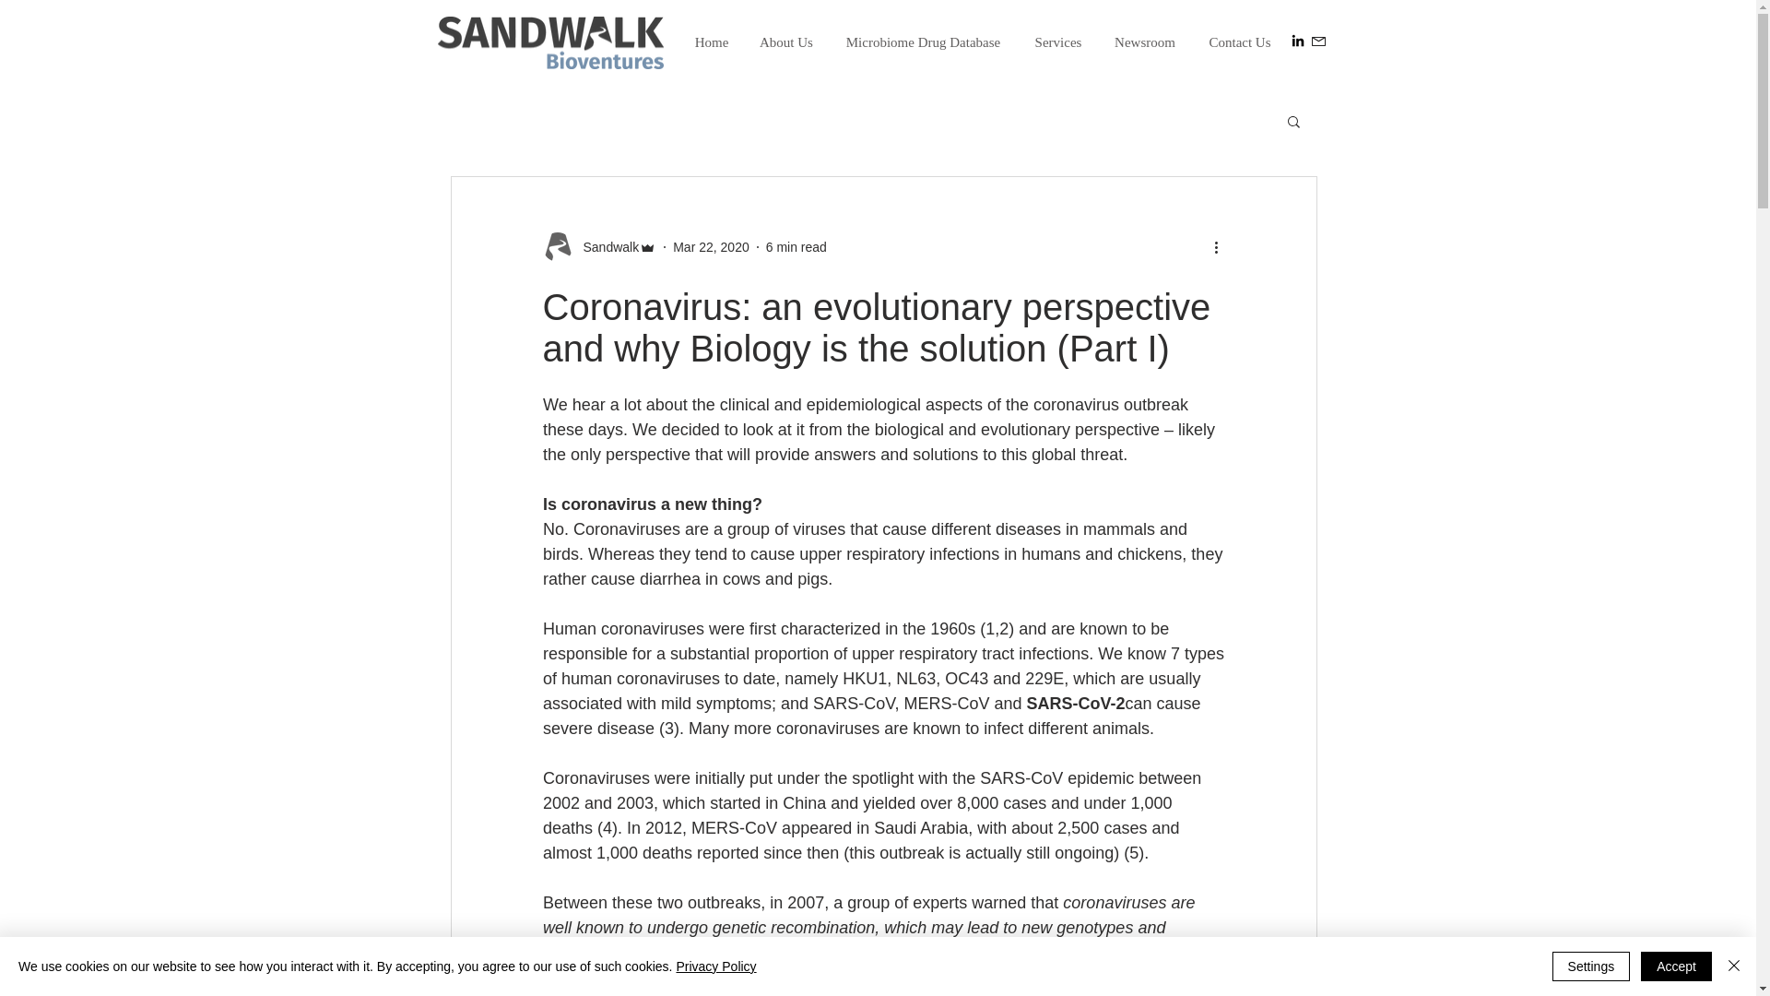 This screenshot has height=996, width=1770. I want to click on Newsroom, so click(1145, 42).